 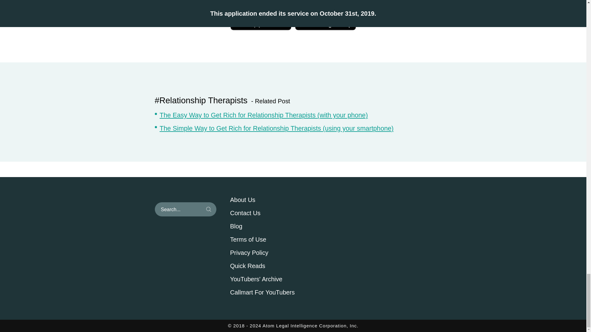 What do you see at coordinates (275, 293) in the screenshot?
I see `Callmart For YouTubers` at bounding box center [275, 293].